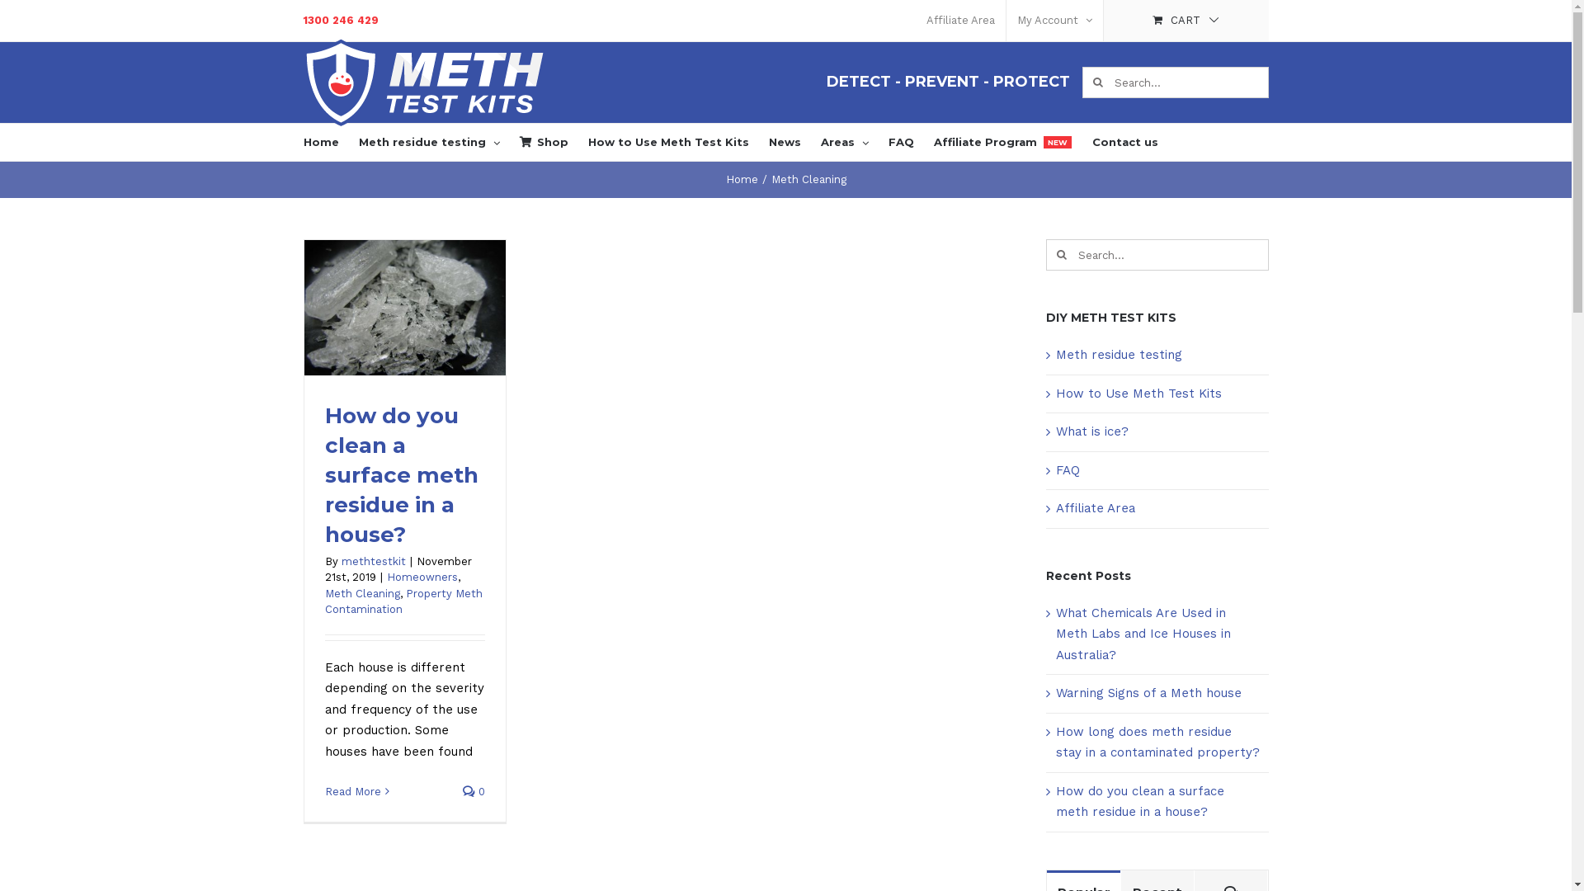 Image resolution: width=1584 pixels, height=891 pixels. Describe the element at coordinates (960, 21) in the screenshot. I see `Affiliate Area` at that location.